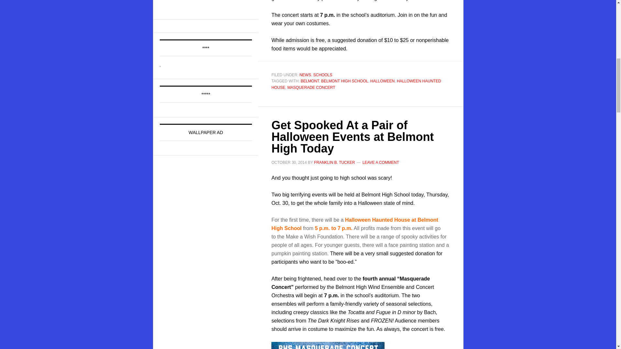 The image size is (621, 349). What do you see at coordinates (208, 5) in the screenshot?
I see `Advertisement` at bounding box center [208, 5].